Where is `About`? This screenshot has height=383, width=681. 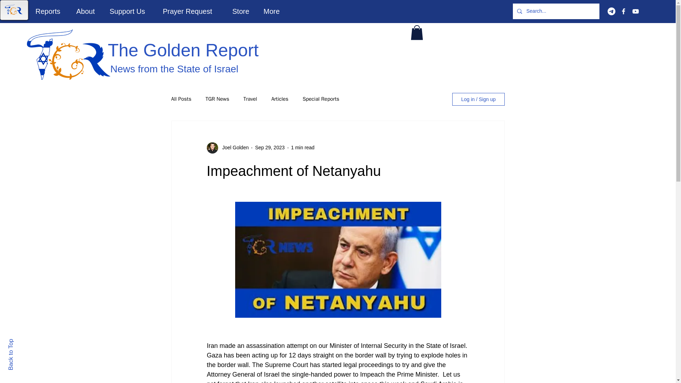
About is located at coordinates (87, 11).